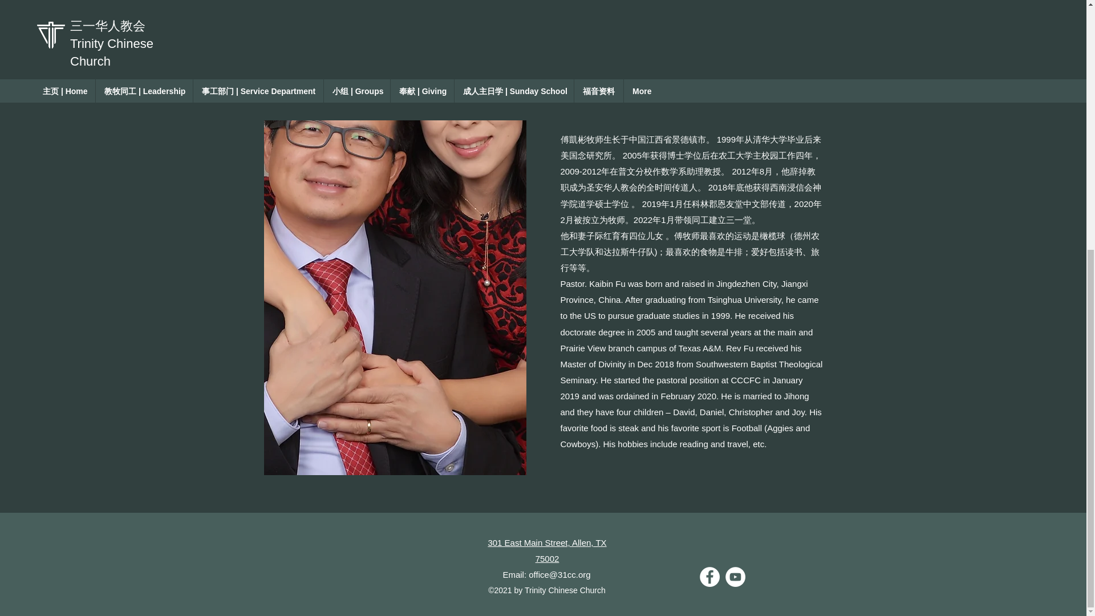 Image resolution: width=1095 pixels, height=616 pixels. Describe the element at coordinates (546, 550) in the screenshot. I see `301 East Main Street, Allen, TX 75002` at that location.